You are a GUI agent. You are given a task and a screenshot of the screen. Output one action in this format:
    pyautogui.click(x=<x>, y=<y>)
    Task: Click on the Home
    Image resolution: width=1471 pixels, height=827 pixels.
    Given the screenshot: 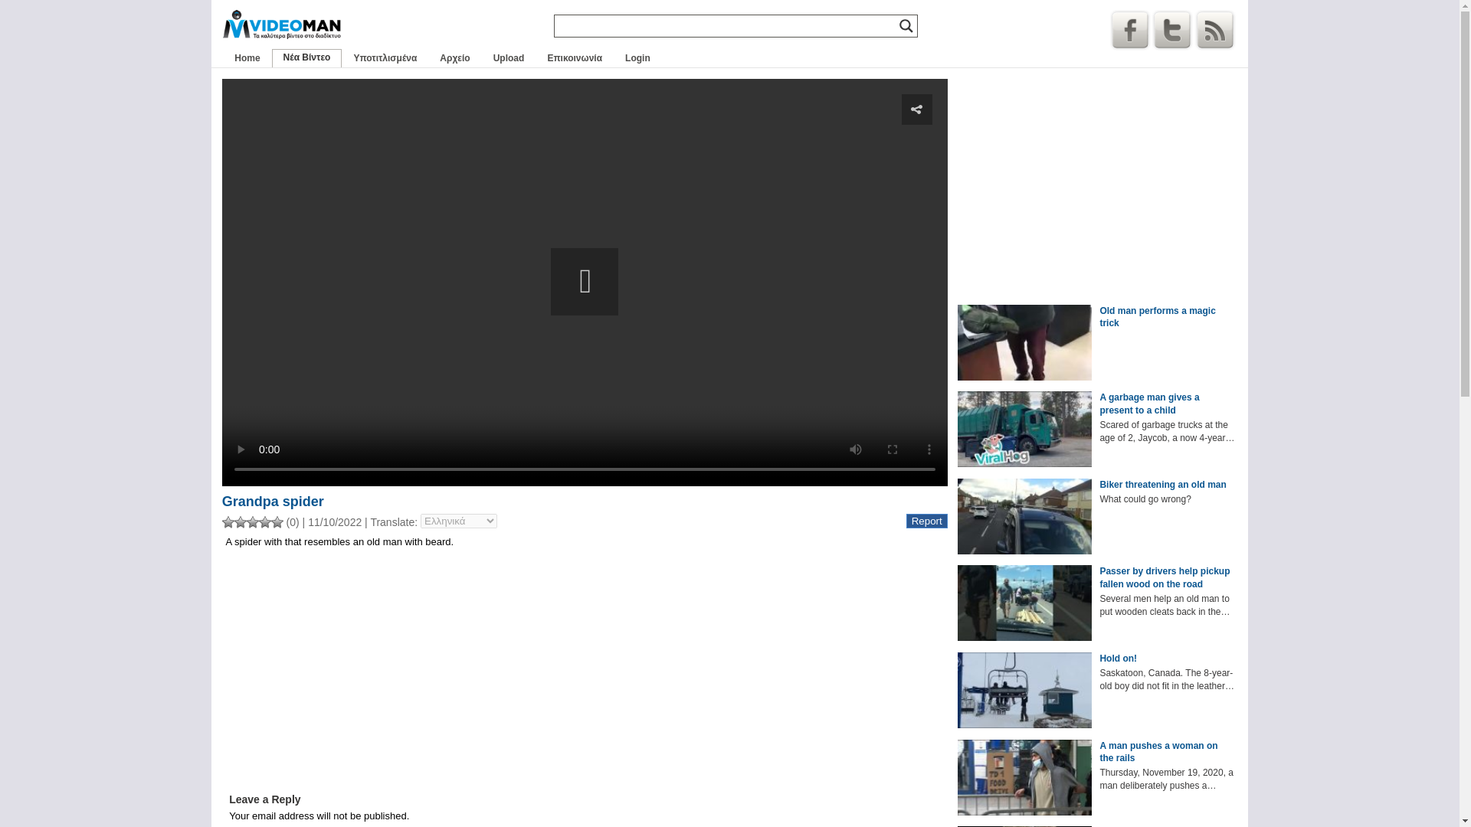 What is the action you would take?
    pyautogui.click(x=247, y=57)
    